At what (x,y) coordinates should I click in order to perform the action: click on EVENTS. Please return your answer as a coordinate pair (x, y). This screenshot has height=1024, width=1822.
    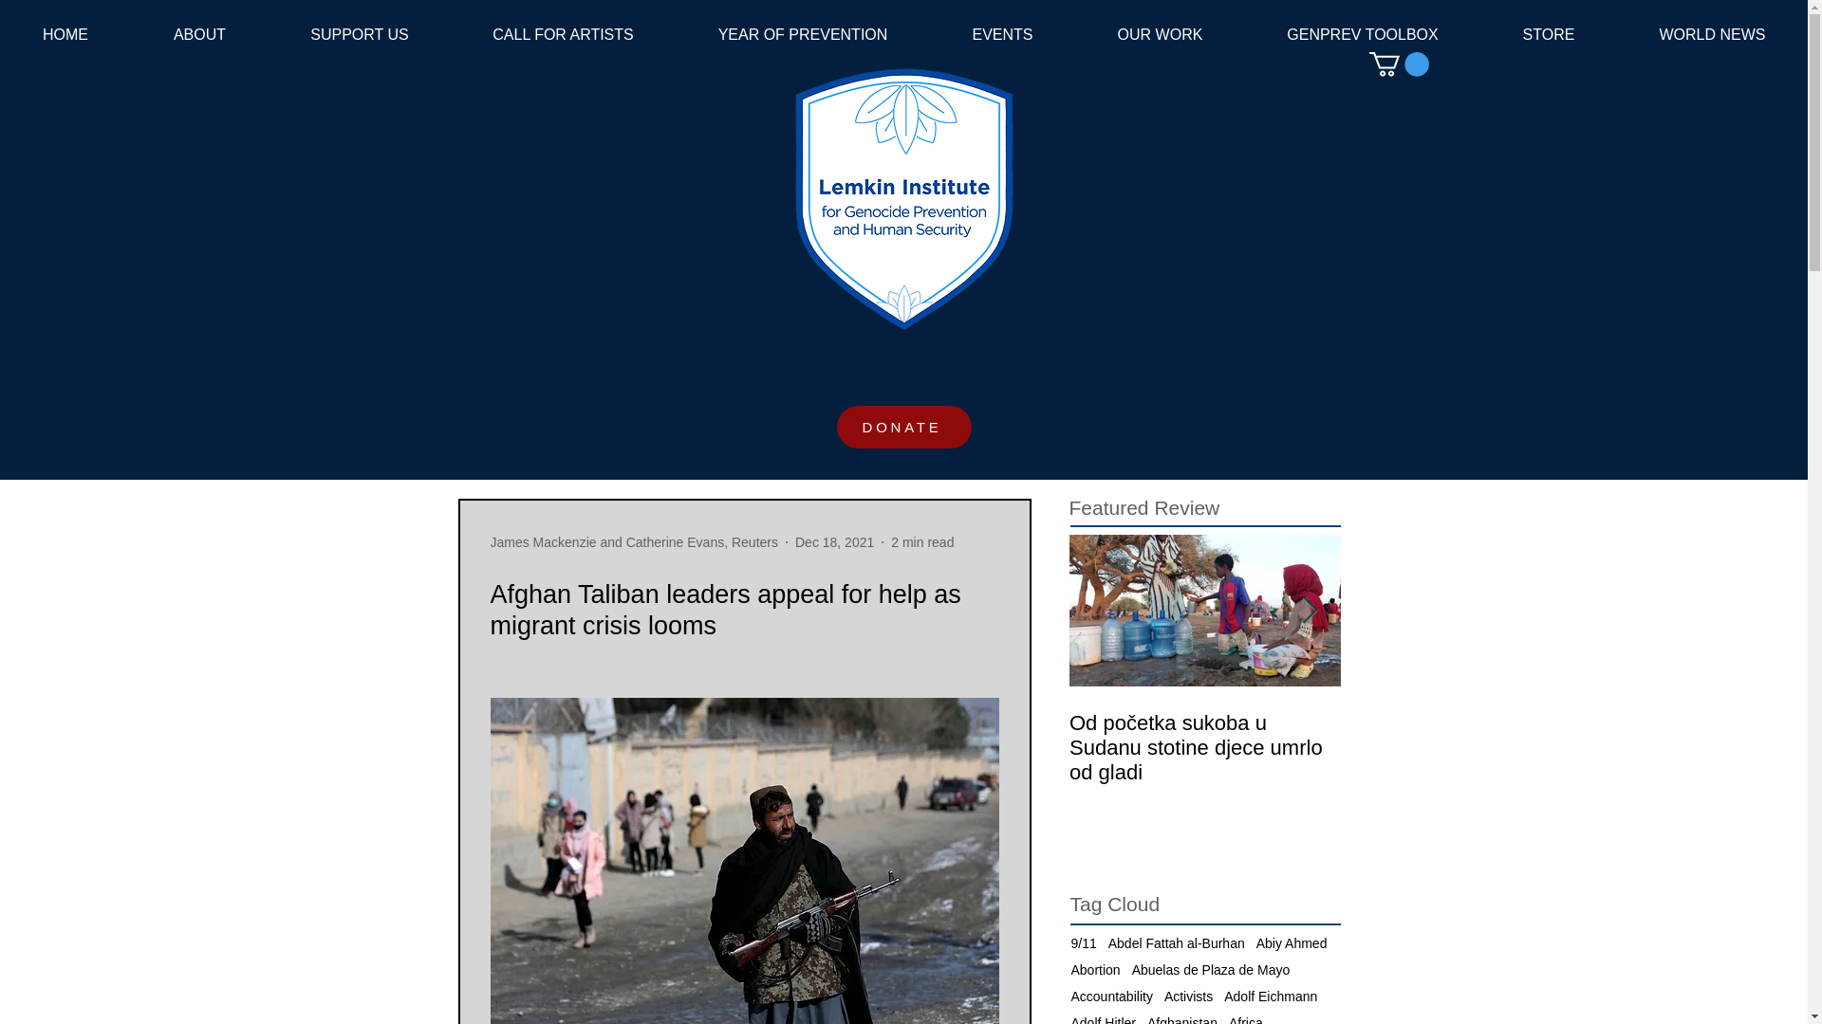
    Looking at the image, I should click on (1002, 34).